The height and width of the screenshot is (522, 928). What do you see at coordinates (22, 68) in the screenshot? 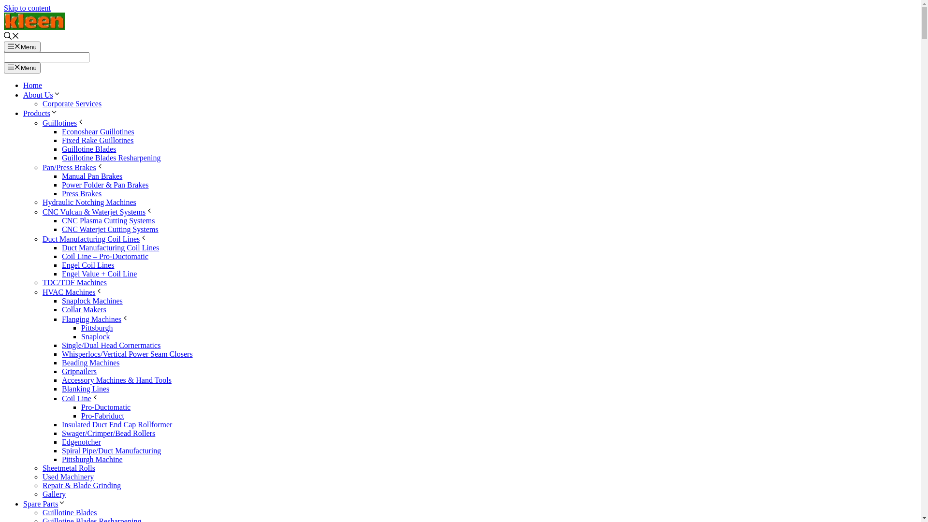
I see `Menu` at bounding box center [22, 68].